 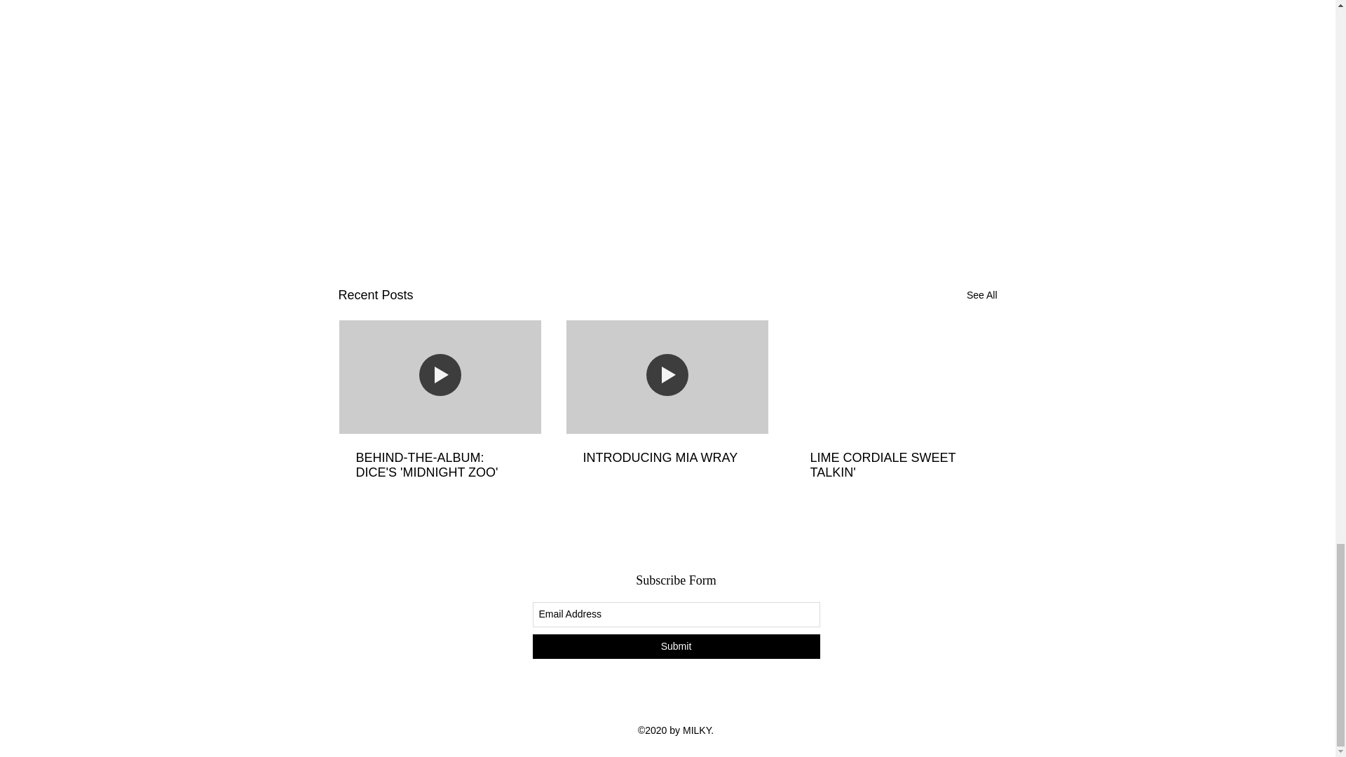 I want to click on BEHIND-THE-ALBUM: DICE'S 'MIDNIGHT ZOO', so click(x=440, y=465).